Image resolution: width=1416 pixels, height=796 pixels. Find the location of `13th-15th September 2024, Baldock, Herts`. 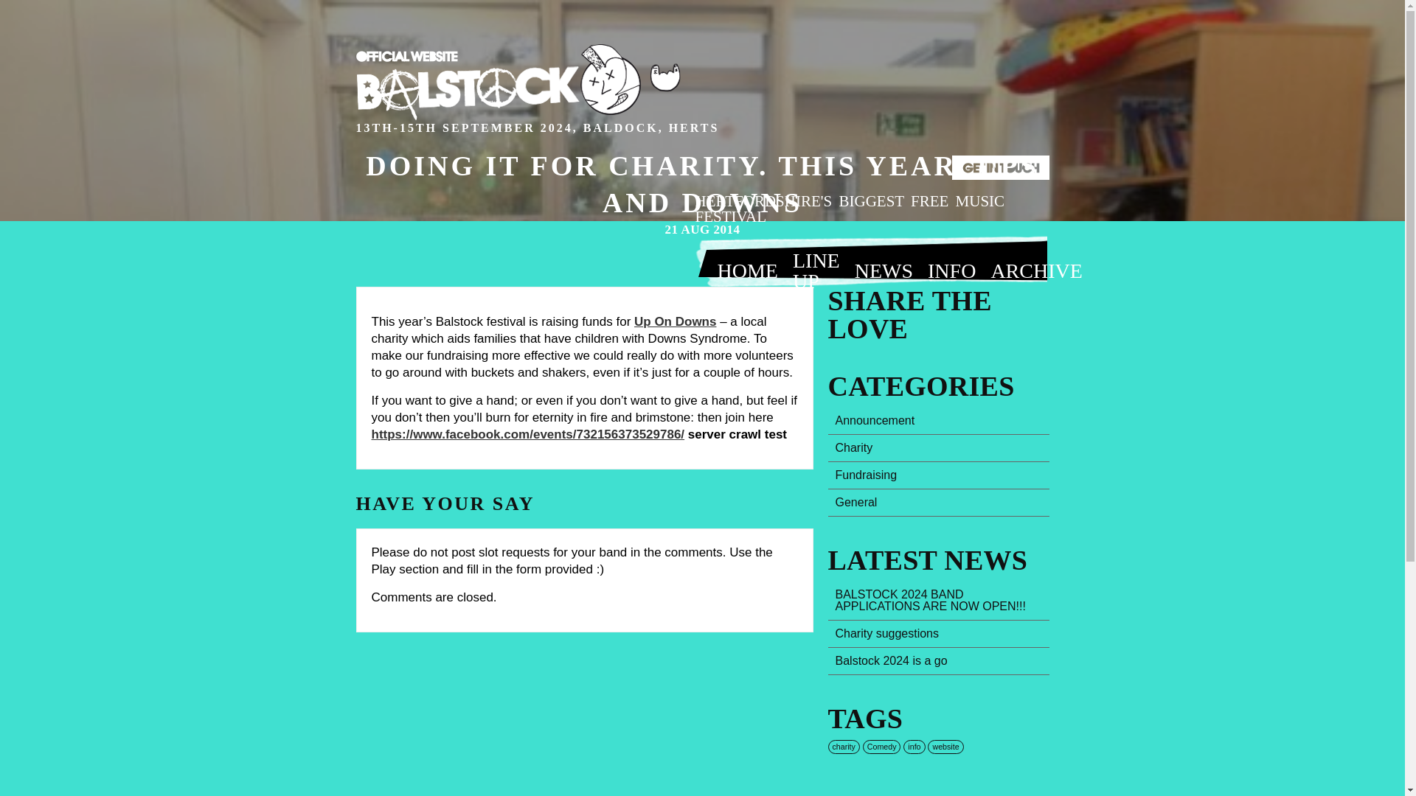

13th-15th September 2024, Baldock, Herts is located at coordinates (517, 86).